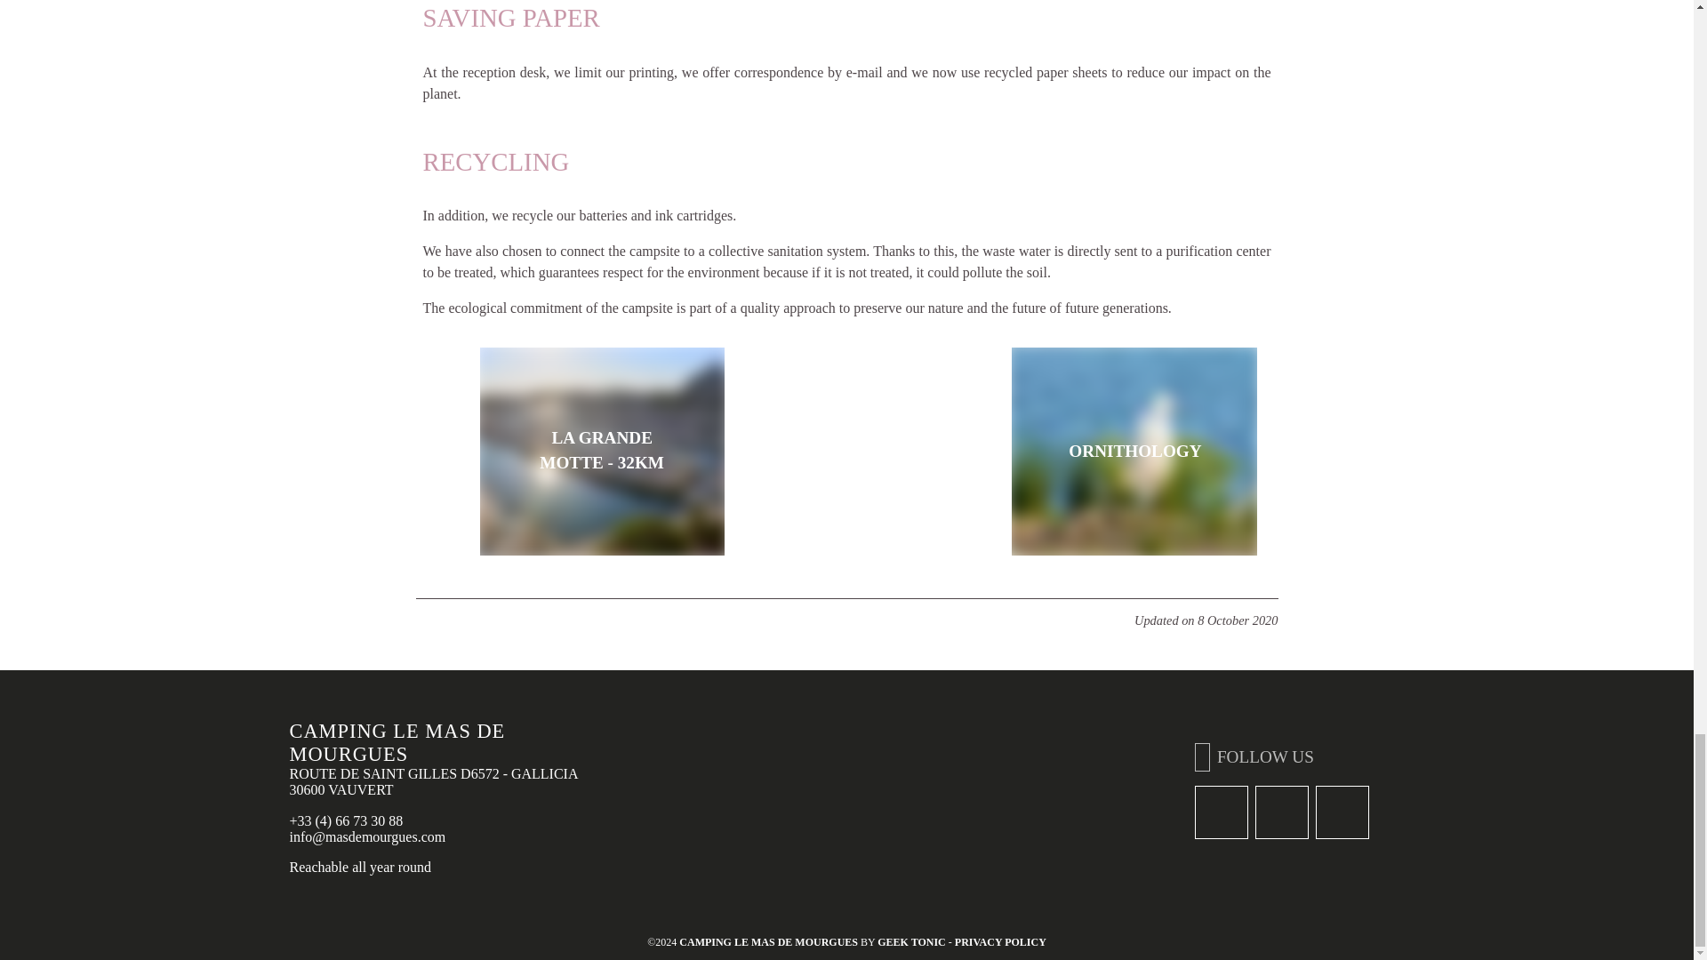 This screenshot has height=960, width=1707. Describe the element at coordinates (1282, 812) in the screenshot. I see `INSTAGRAM` at that location.